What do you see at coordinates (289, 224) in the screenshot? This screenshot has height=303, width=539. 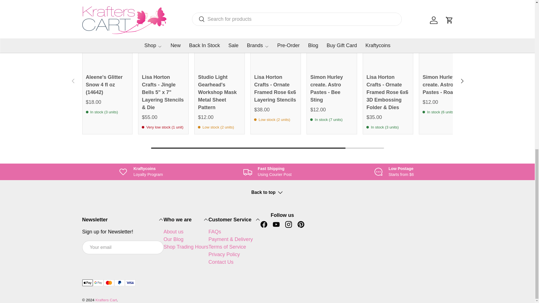 I see `Krafters Cart on Instagram` at bounding box center [289, 224].